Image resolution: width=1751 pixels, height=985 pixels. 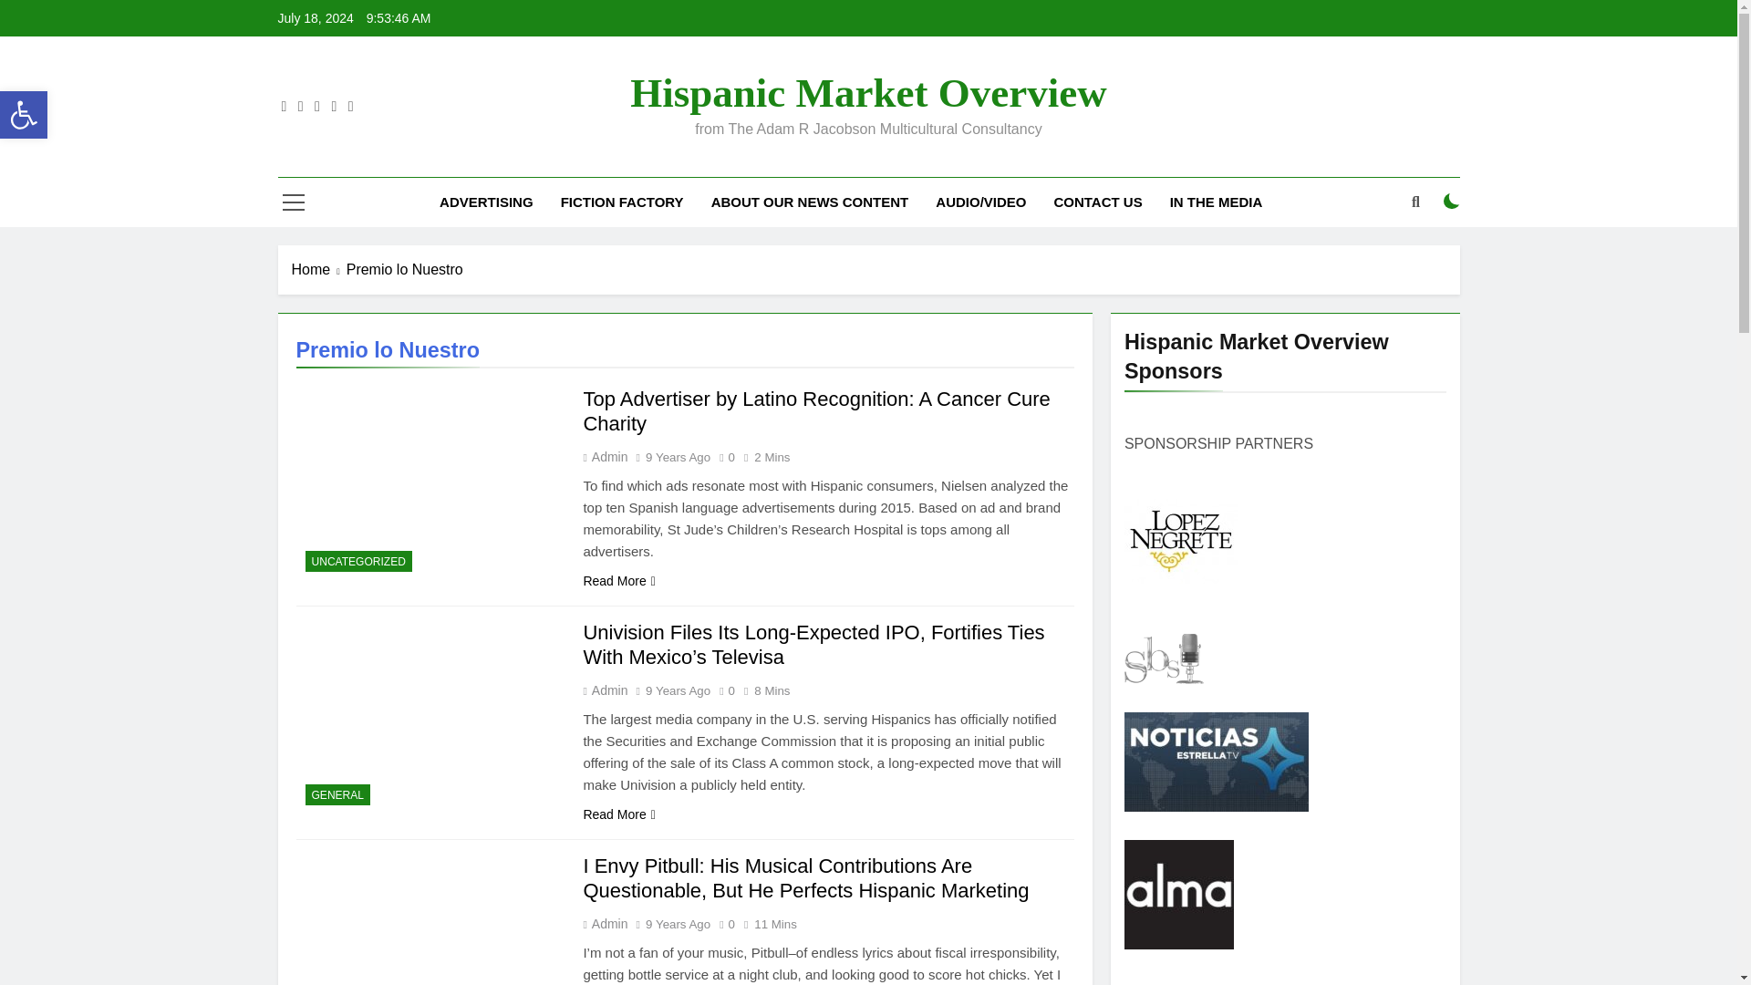 What do you see at coordinates (815, 411) in the screenshot?
I see `Top Advertiser by Latino Recognition: A Cancer Cure Charity` at bounding box center [815, 411].